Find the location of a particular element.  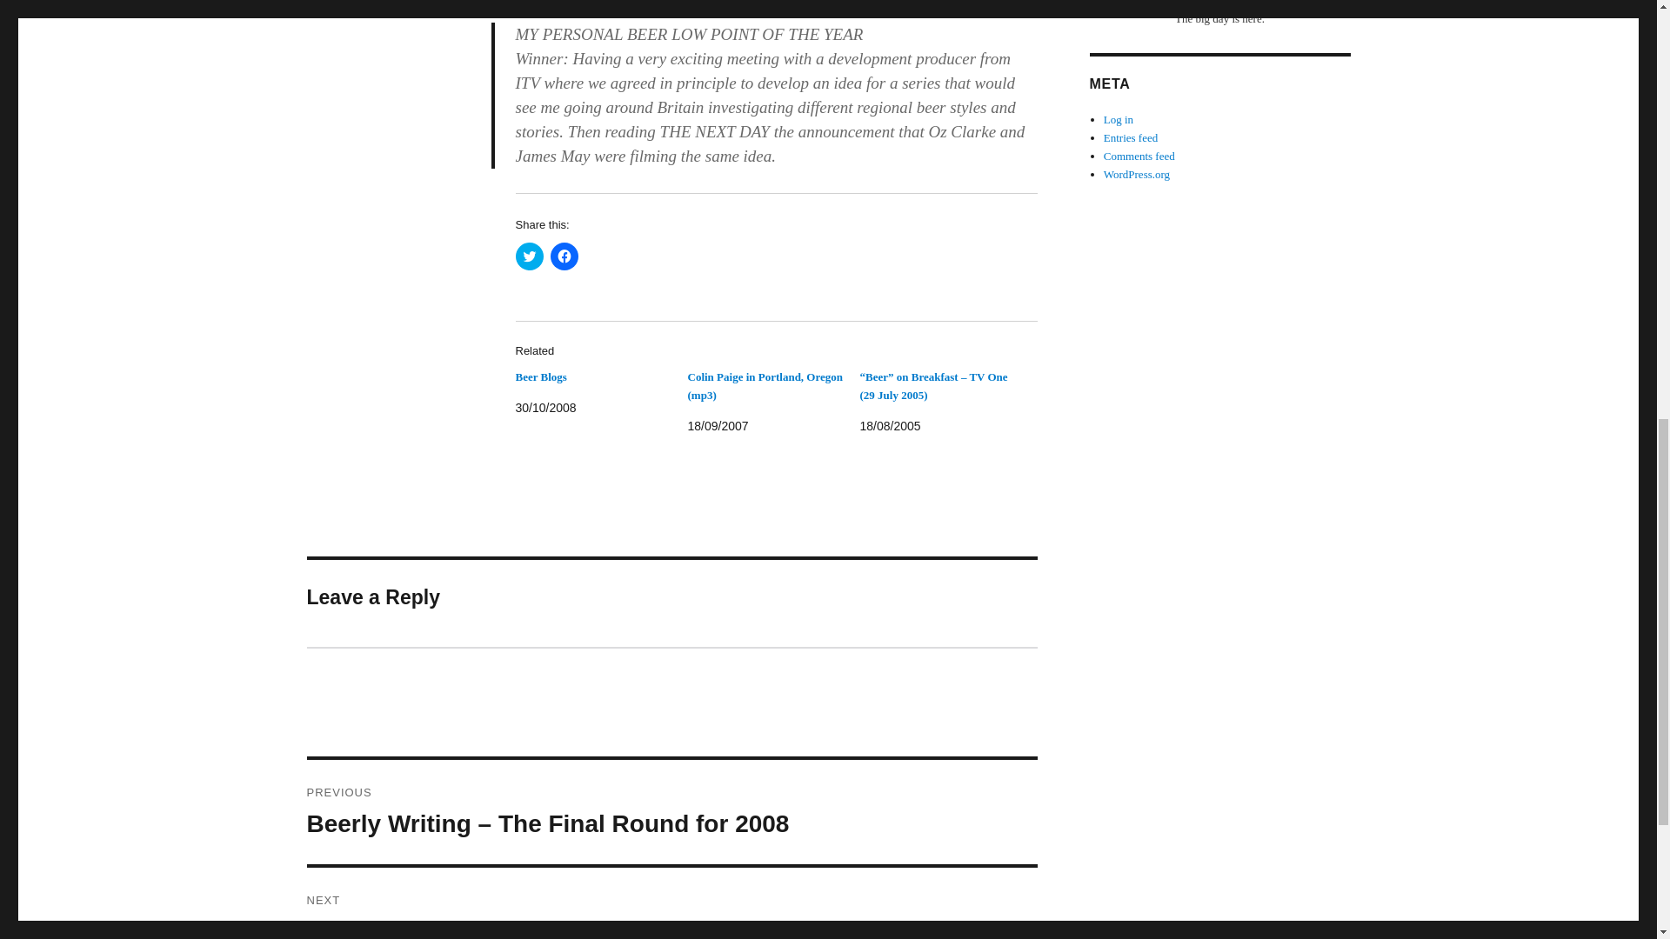

Entries feed is located at coordinates (539, 376).